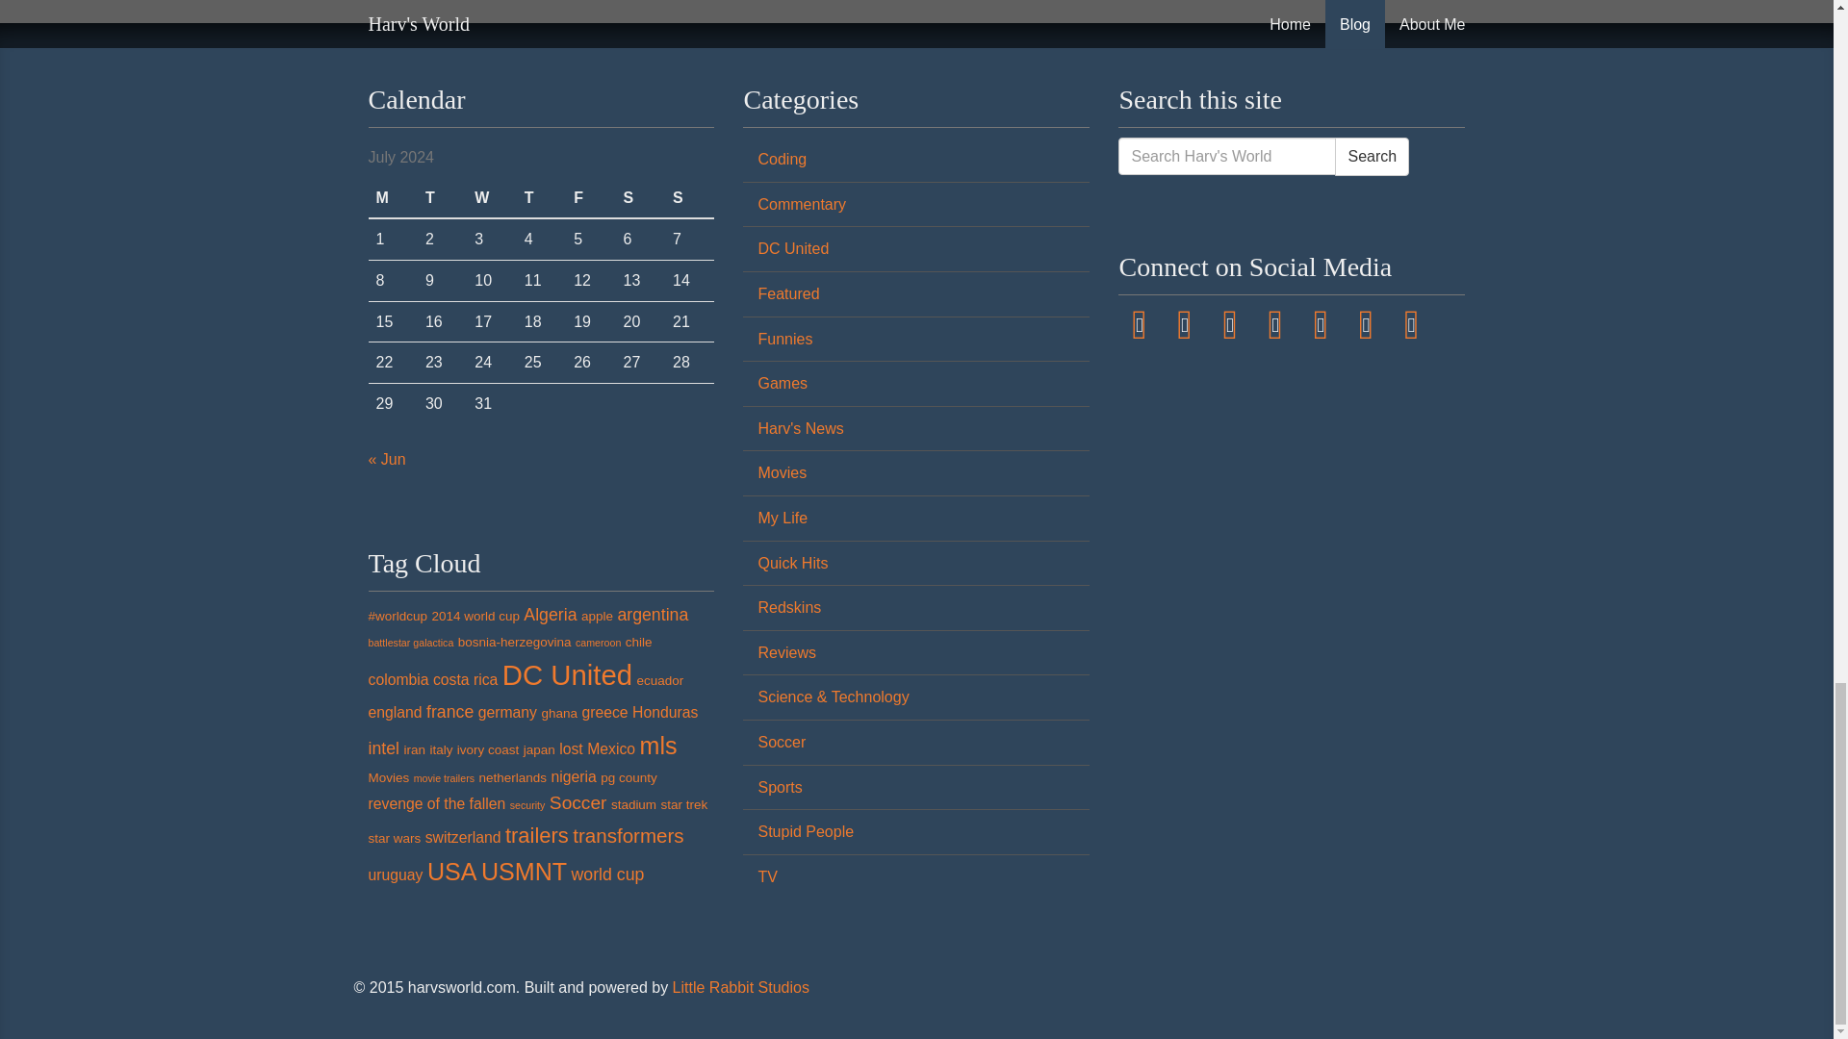 The image size is (1848, 1039). What do you see at coordinates (393, 198) in the screenshot?
I see `Monday` at bounding box center [393, 198].